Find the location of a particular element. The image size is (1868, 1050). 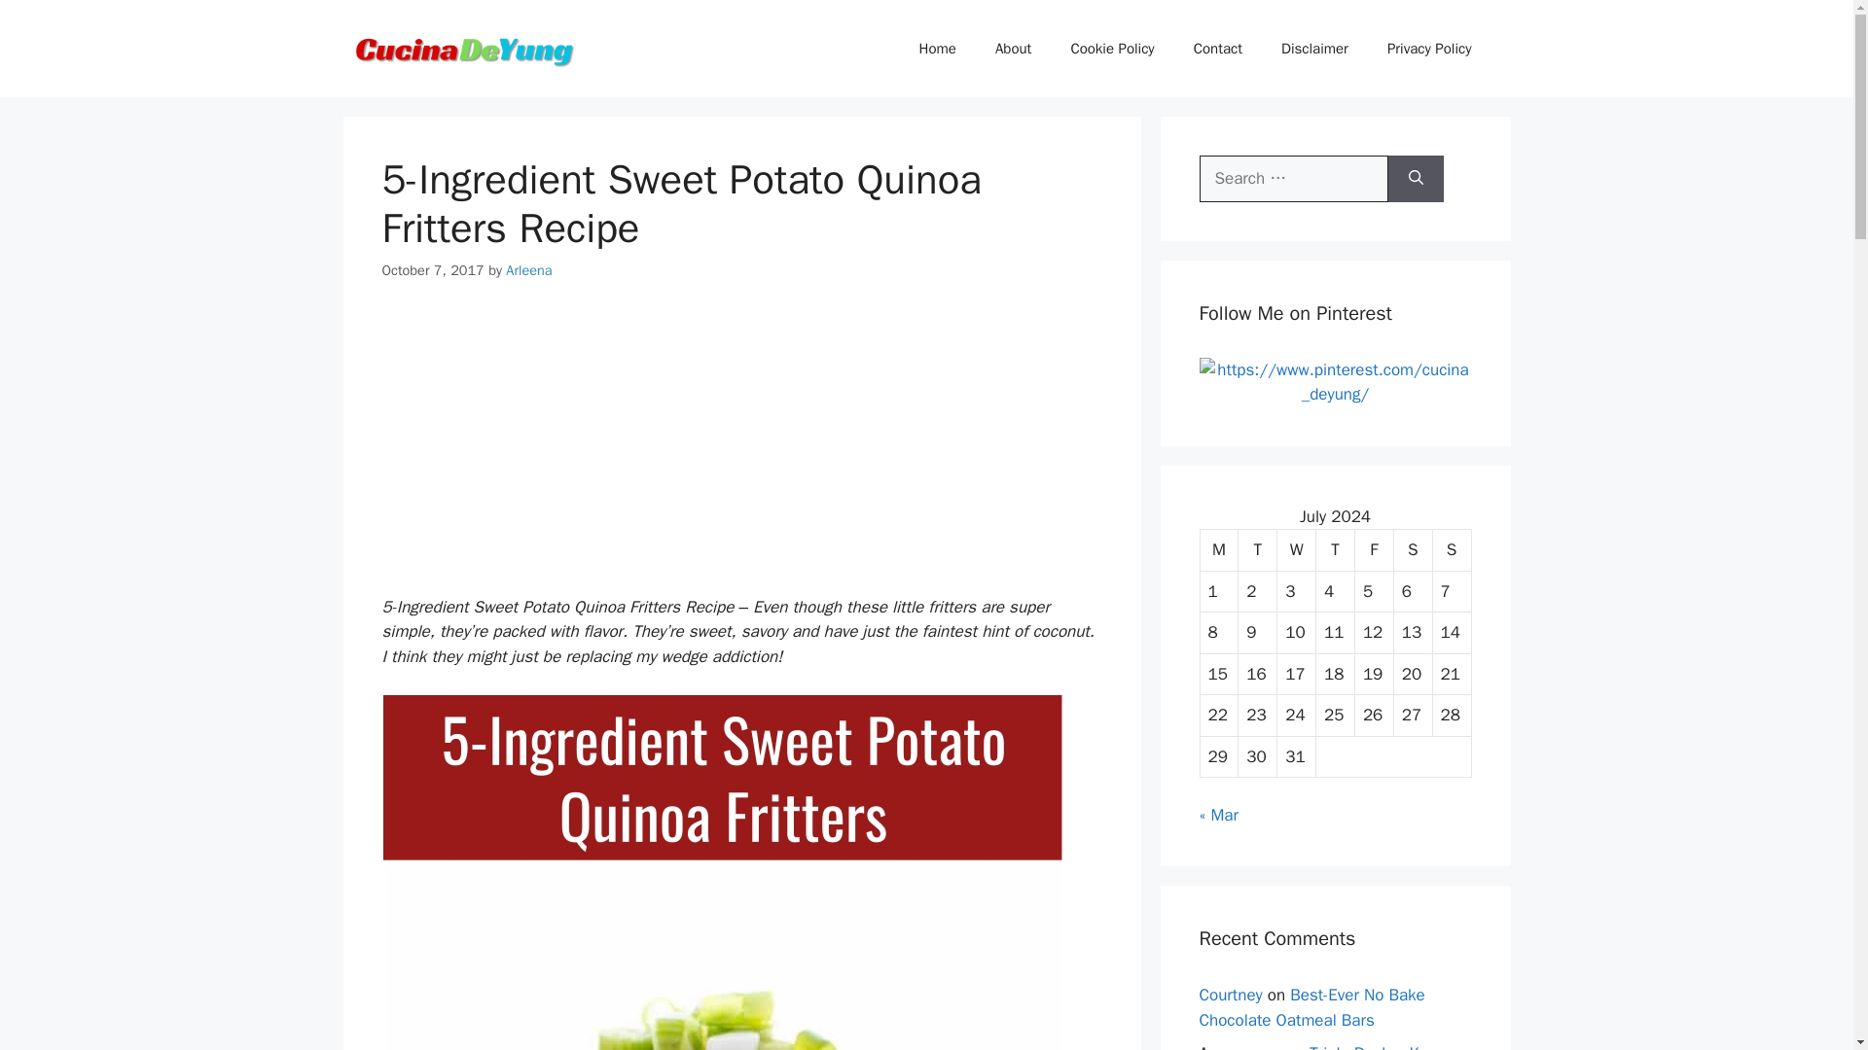

Triple Decker Key Lime Pie is located at coordinates (1316, 1046).